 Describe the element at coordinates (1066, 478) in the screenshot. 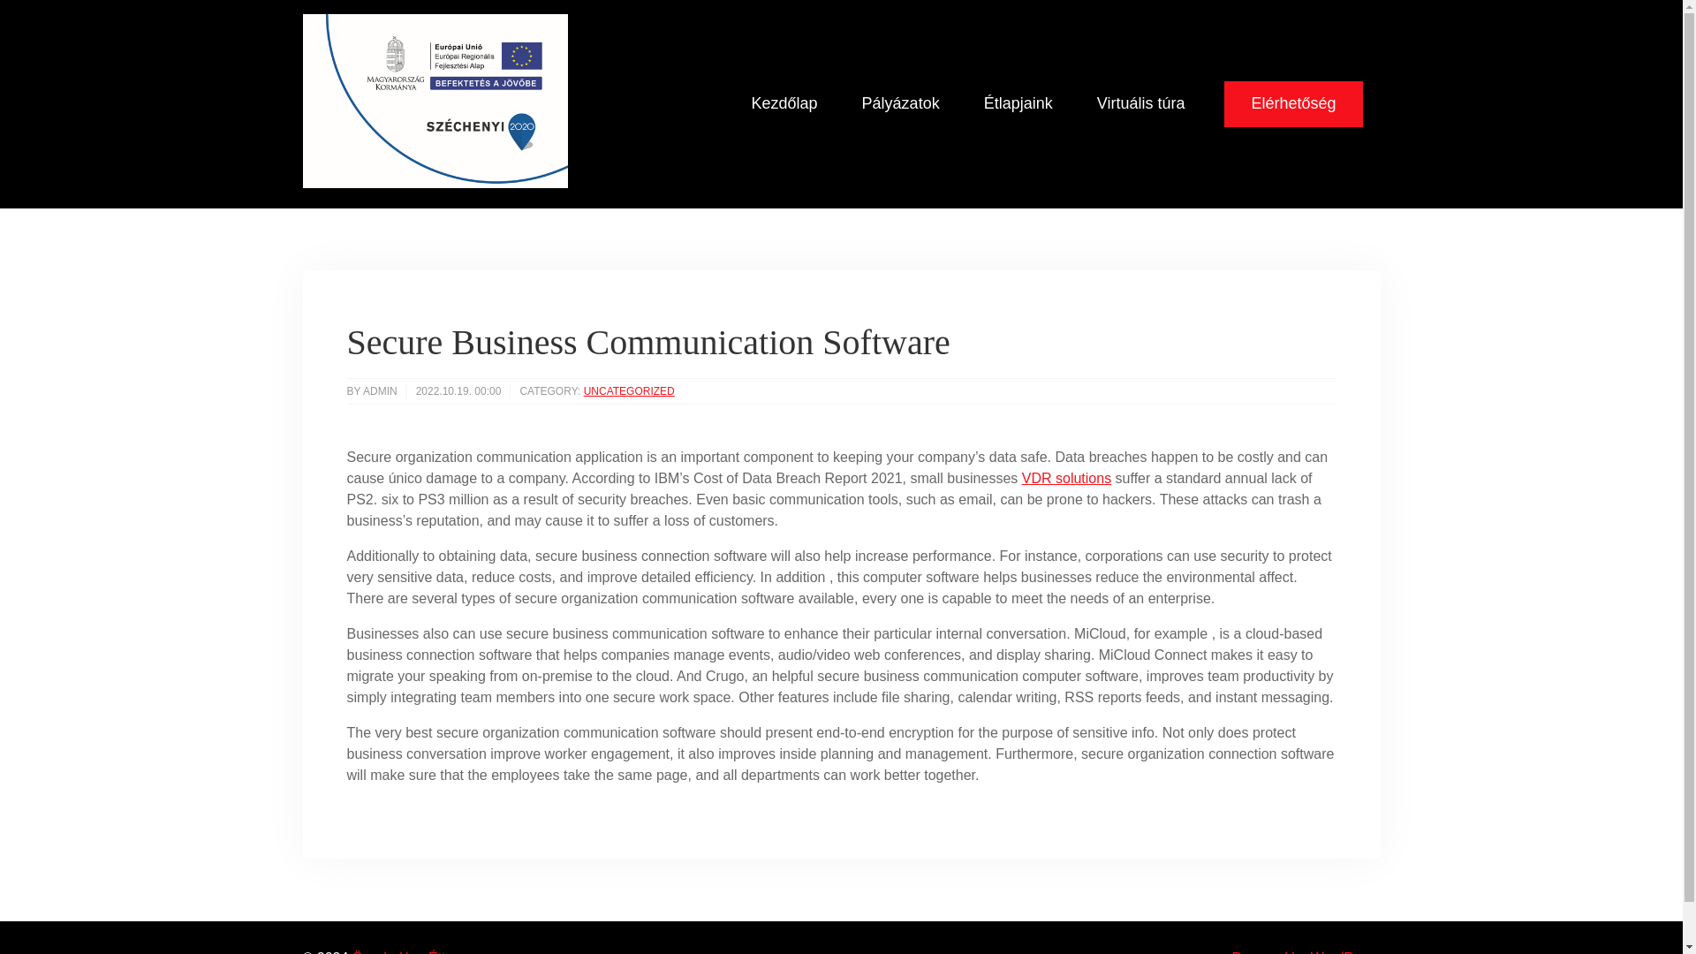

I see `VDR solutions` at that location.